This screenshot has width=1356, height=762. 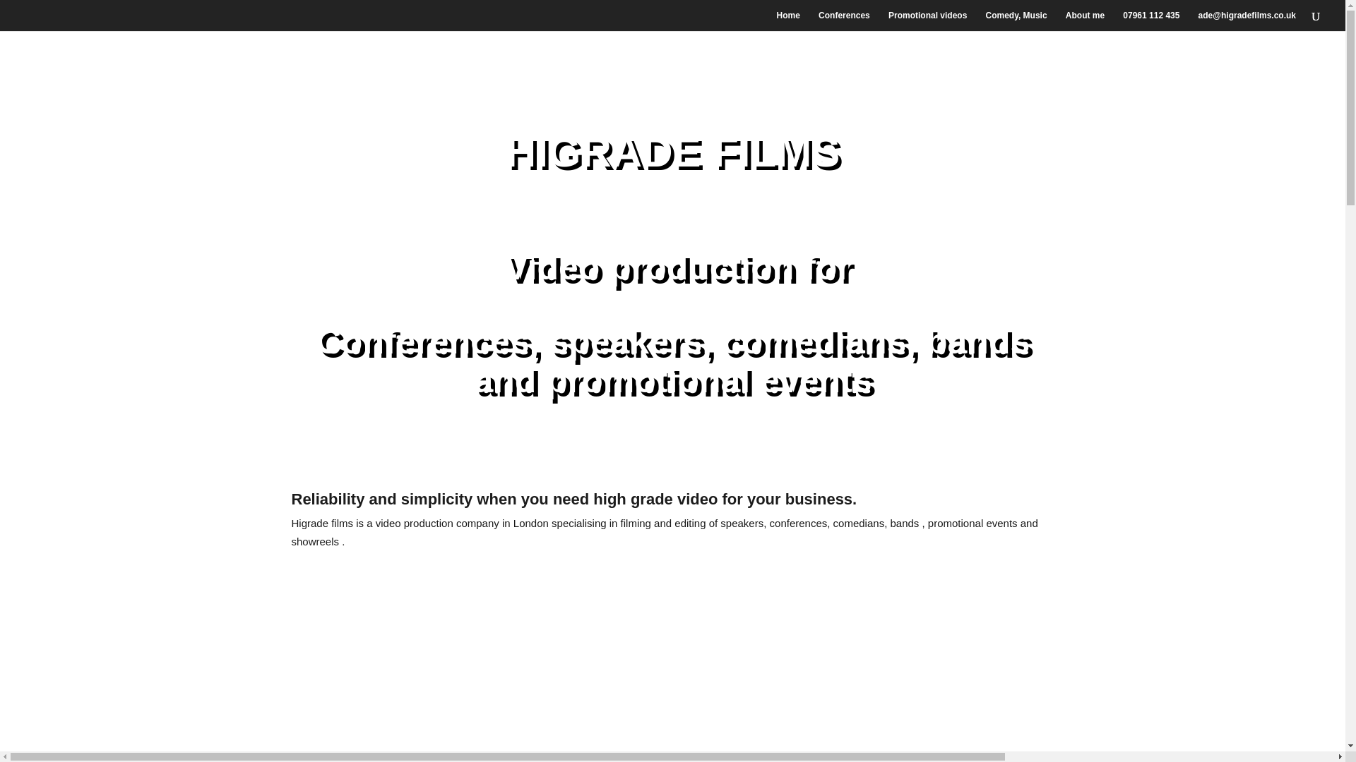 What do you see at coordinates (1085, 21) in the screenshot?
I see `About me` at bounding box center [1085, 21].